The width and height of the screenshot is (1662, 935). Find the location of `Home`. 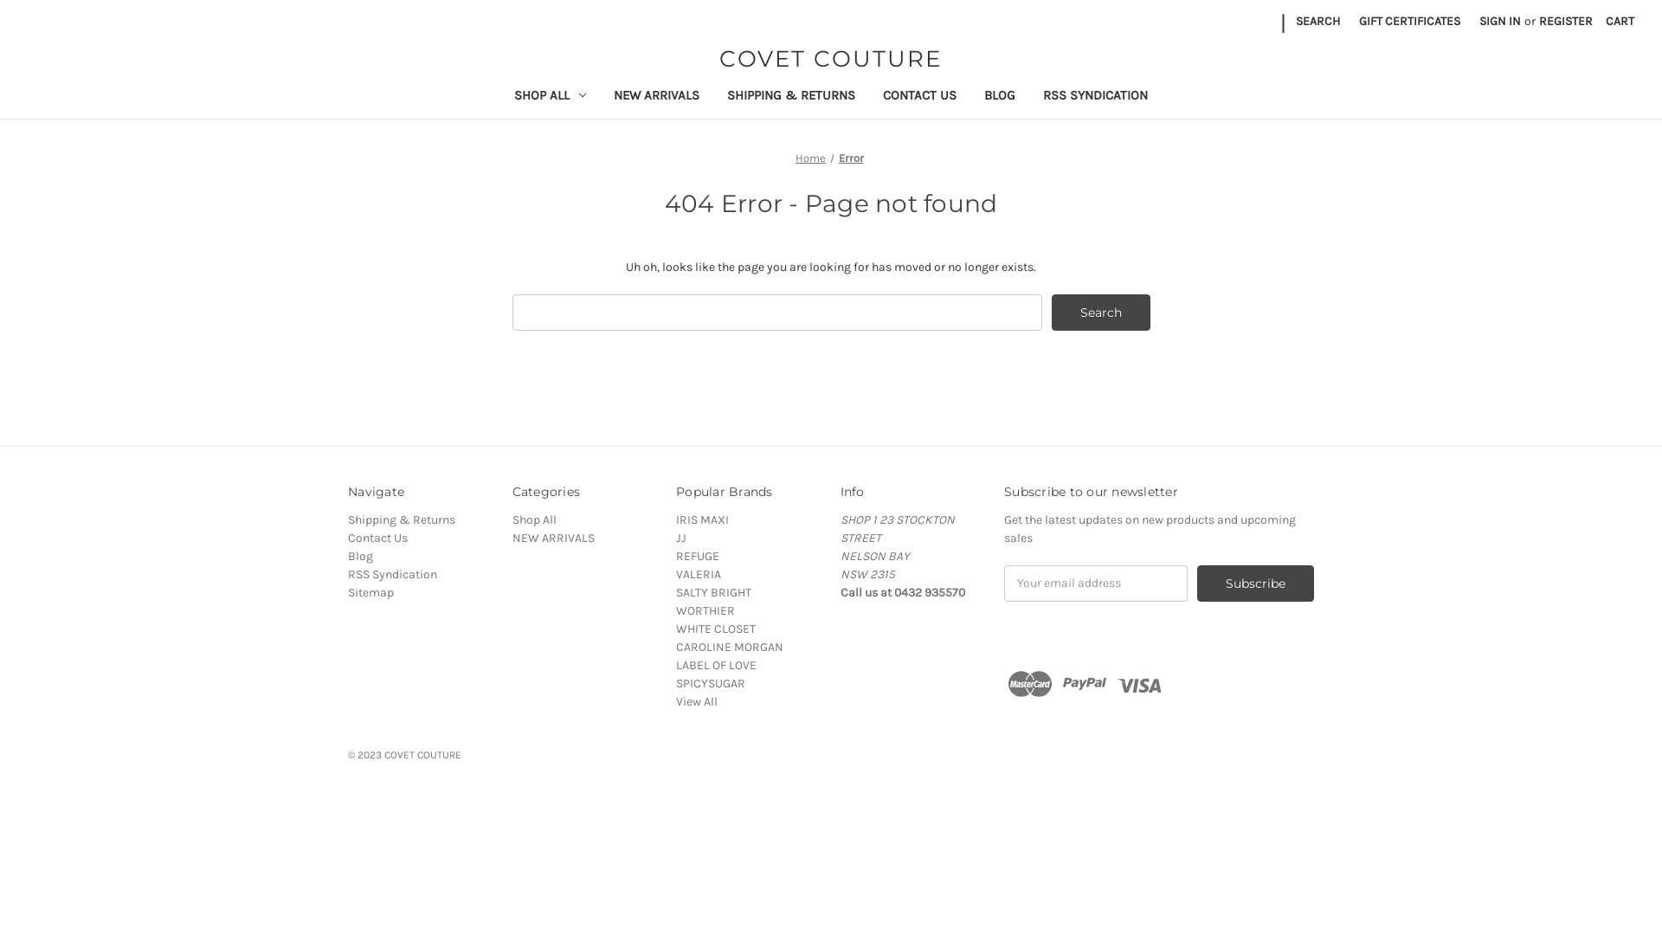

Home is located at coordinates (810, 158).